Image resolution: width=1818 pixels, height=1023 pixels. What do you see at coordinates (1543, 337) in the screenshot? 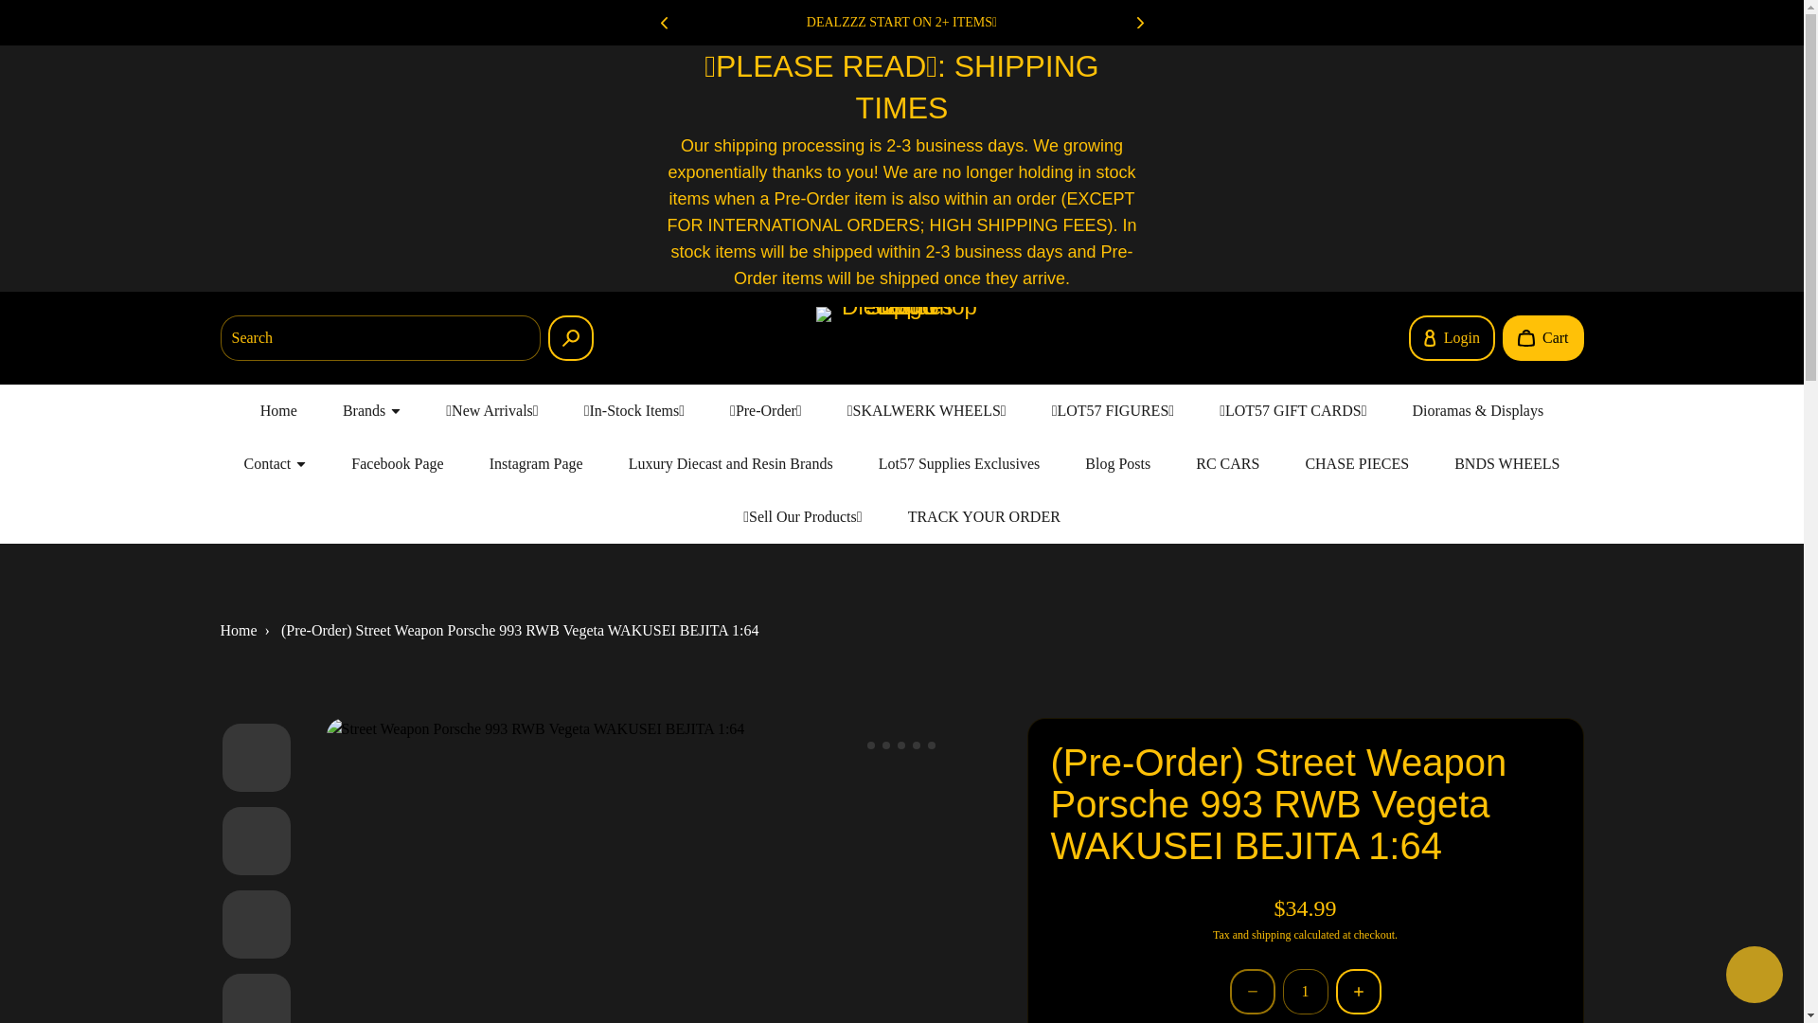
I see `Cart` at bounding box center [1543, 337].